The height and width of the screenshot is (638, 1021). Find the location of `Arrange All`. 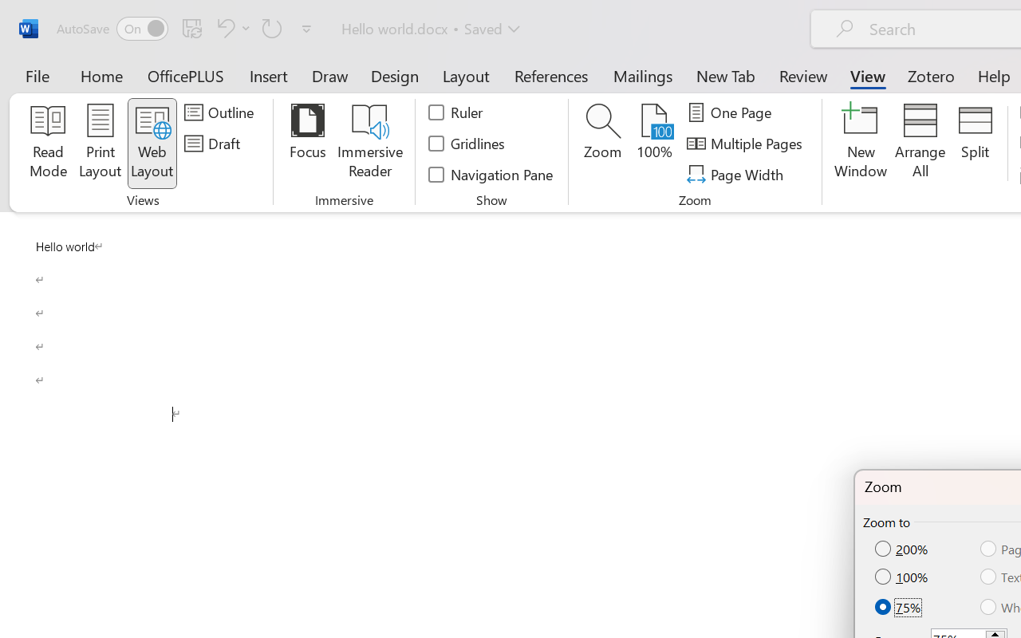

Arrange All is located at coordinates (920, 144).